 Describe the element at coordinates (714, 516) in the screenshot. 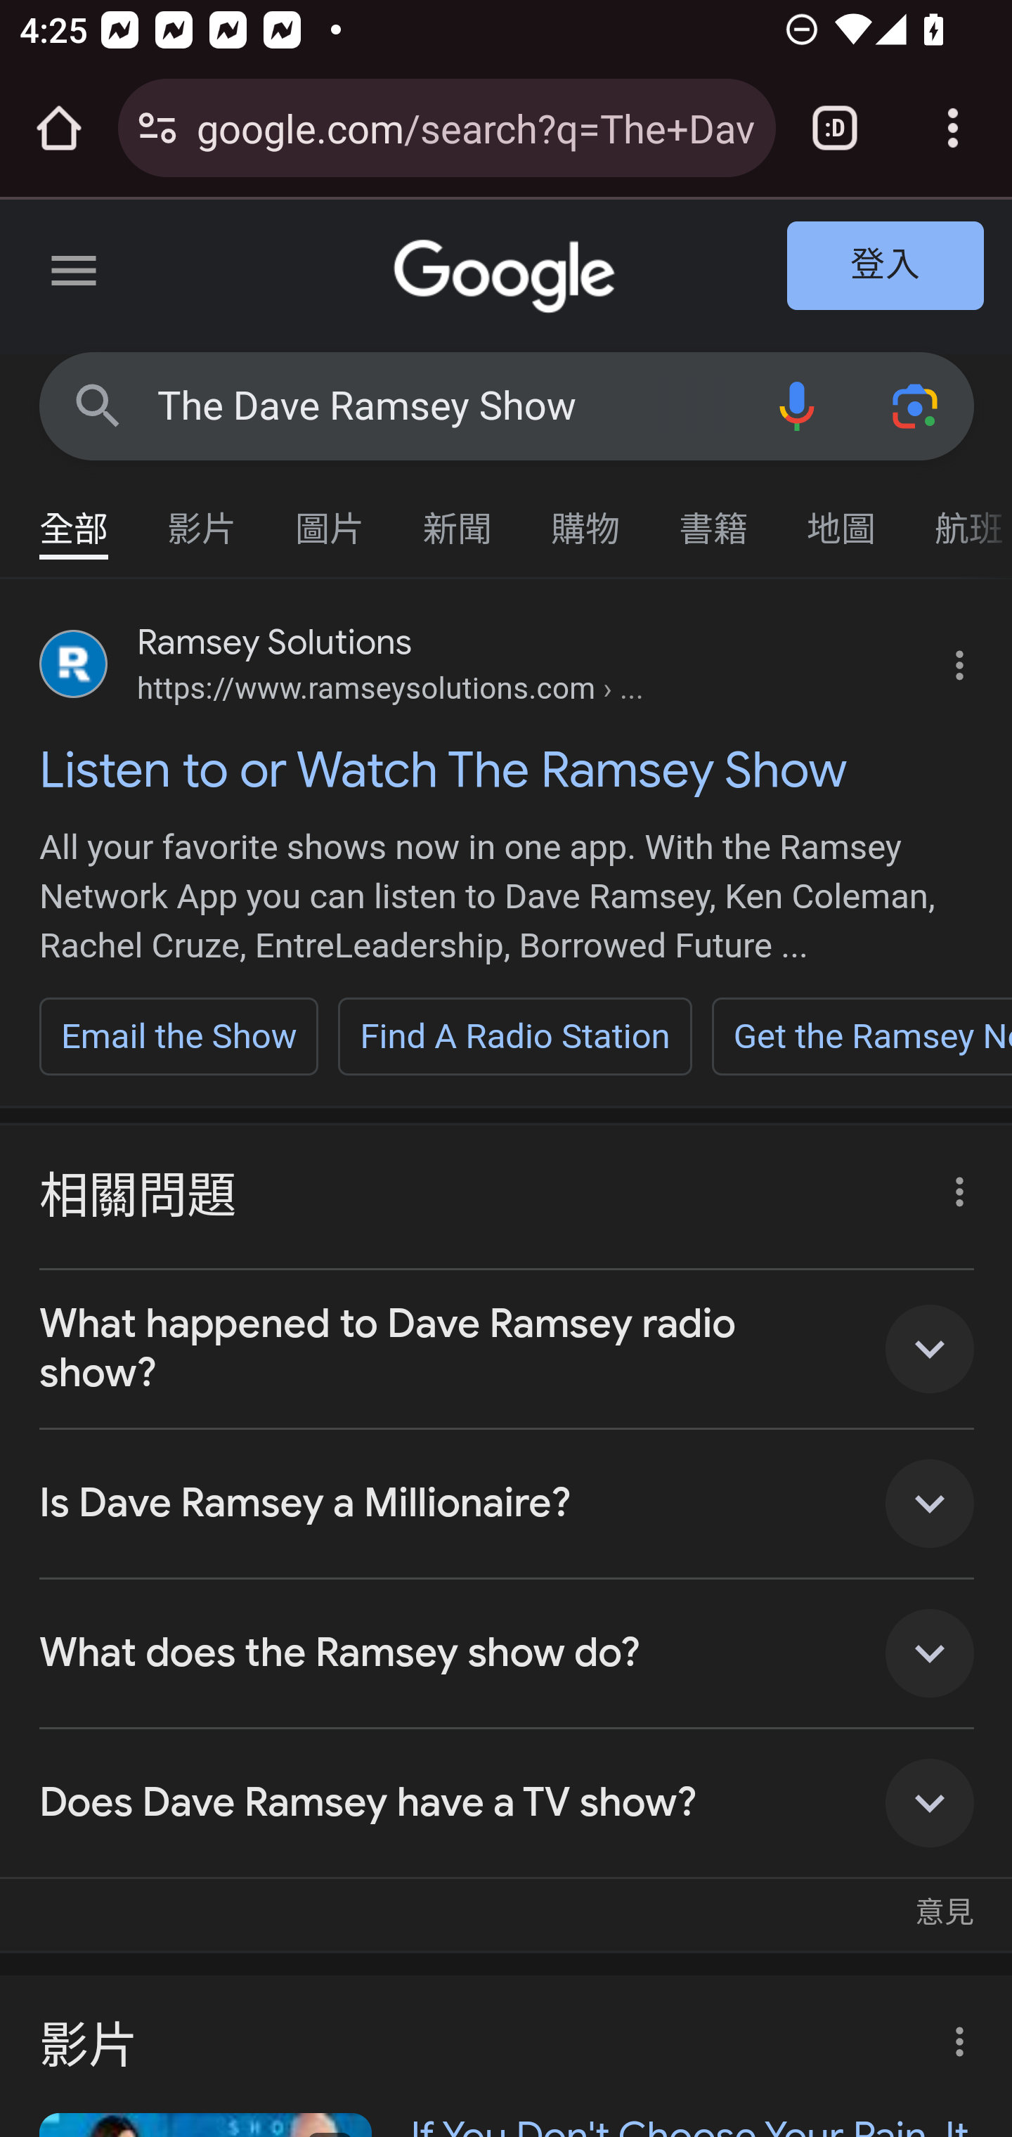

I see `書籍` at that location.